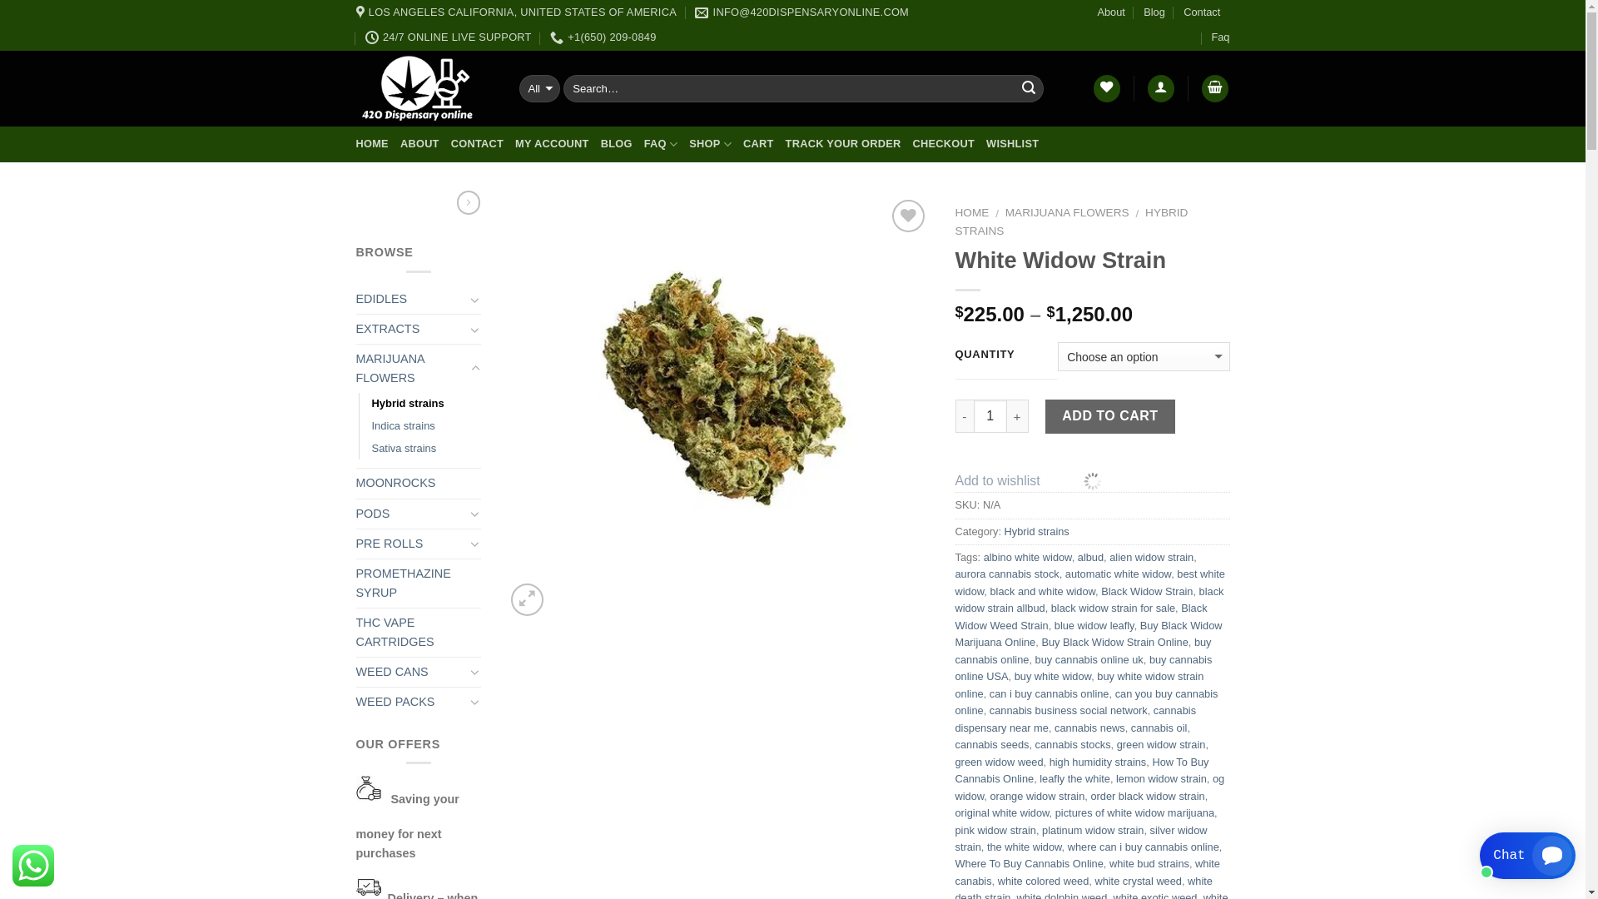 The image size is (1598, 899). Describe the element at coordinates (759, 144) in the screenshot. I see `CART` at that location.